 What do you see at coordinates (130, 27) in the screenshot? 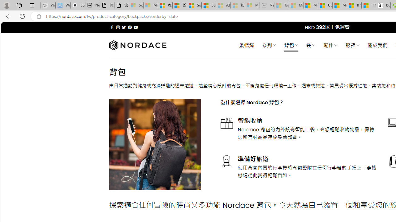
I see `Follow on Pinterest` at bounding box center [130, 27].